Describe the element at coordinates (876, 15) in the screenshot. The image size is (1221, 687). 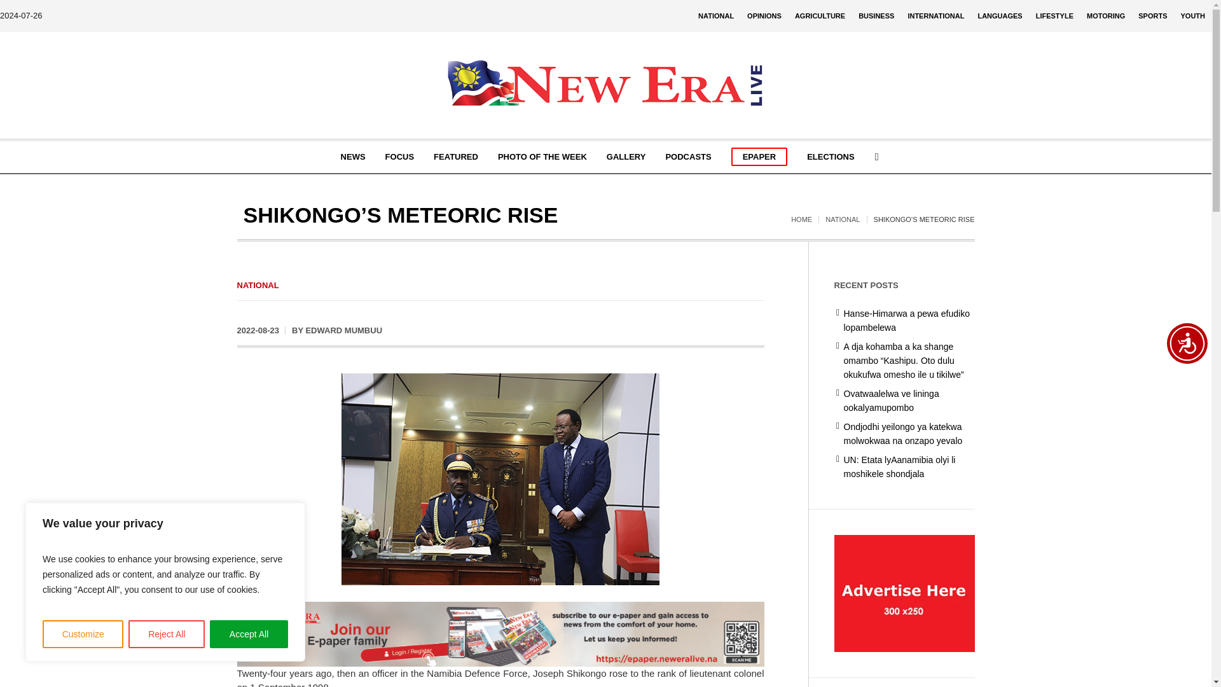
I see `BUSINESS` at that location.